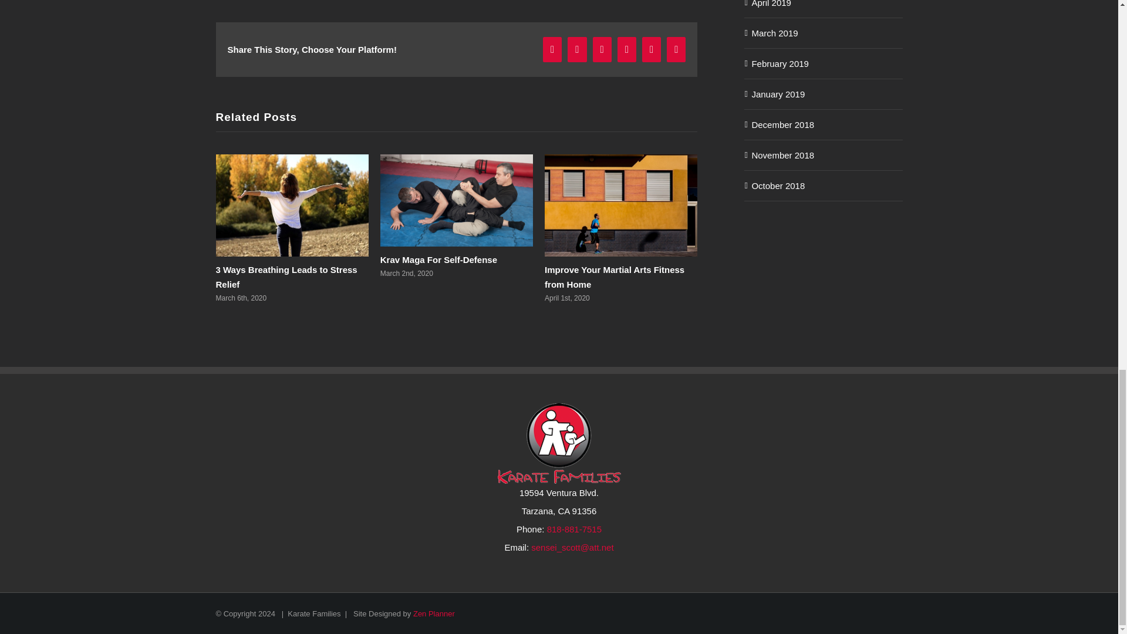  Describe the element at coordinates (438, 259) in the screenshot. I see `Krav Maga For Self-Defense` at that location.